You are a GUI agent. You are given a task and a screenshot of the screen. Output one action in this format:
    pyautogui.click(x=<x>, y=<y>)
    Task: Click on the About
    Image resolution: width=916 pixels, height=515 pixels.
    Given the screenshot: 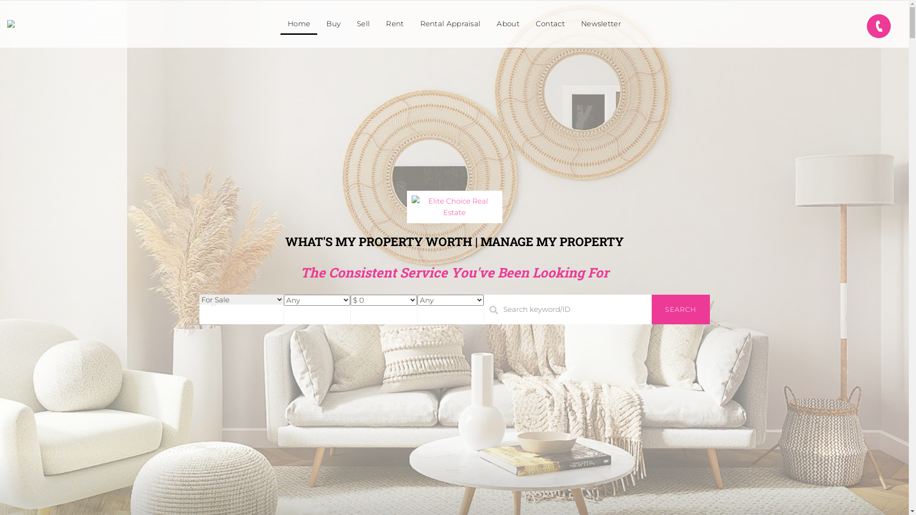 What is the action you would take?
    pyautogui.click(x=508, y=24)
    